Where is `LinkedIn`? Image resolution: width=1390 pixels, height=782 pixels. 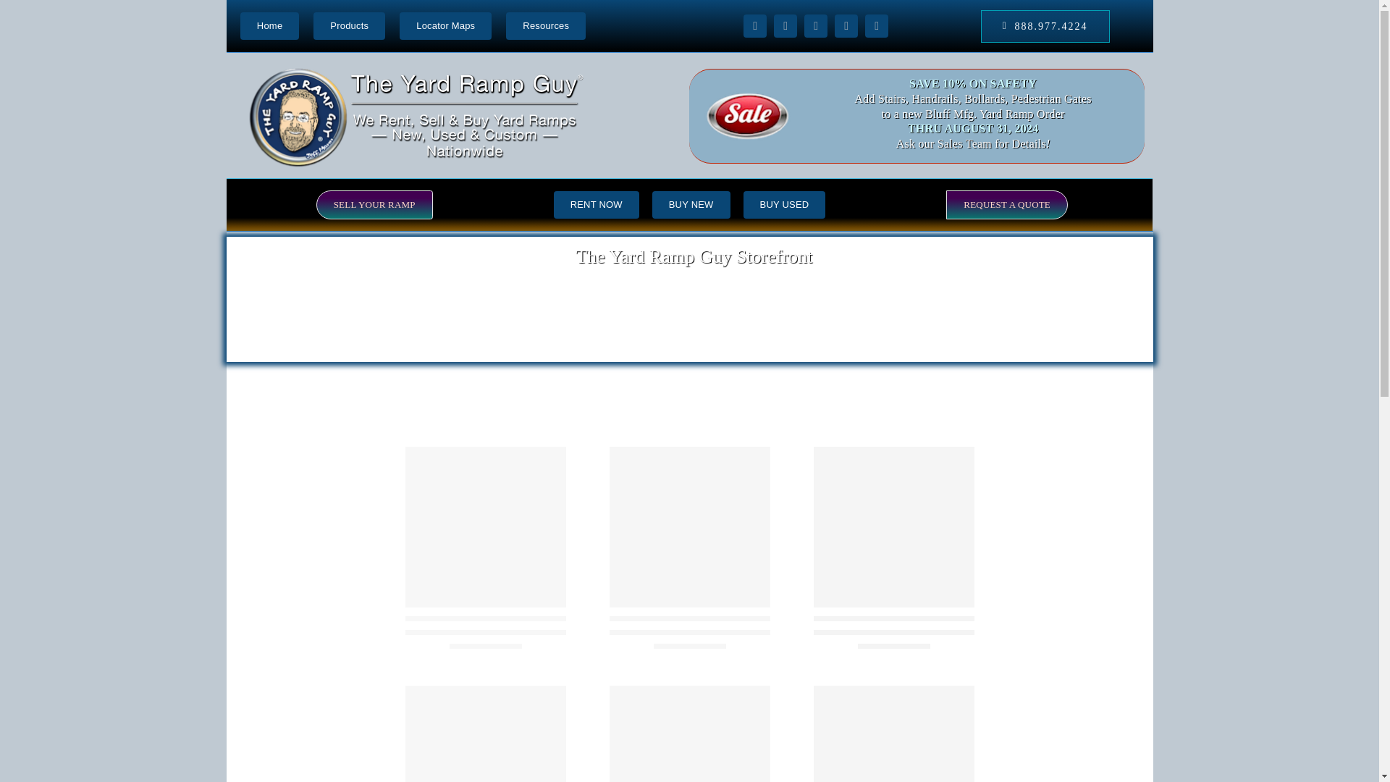
LinkedIn is located at coordinates (876, 26).